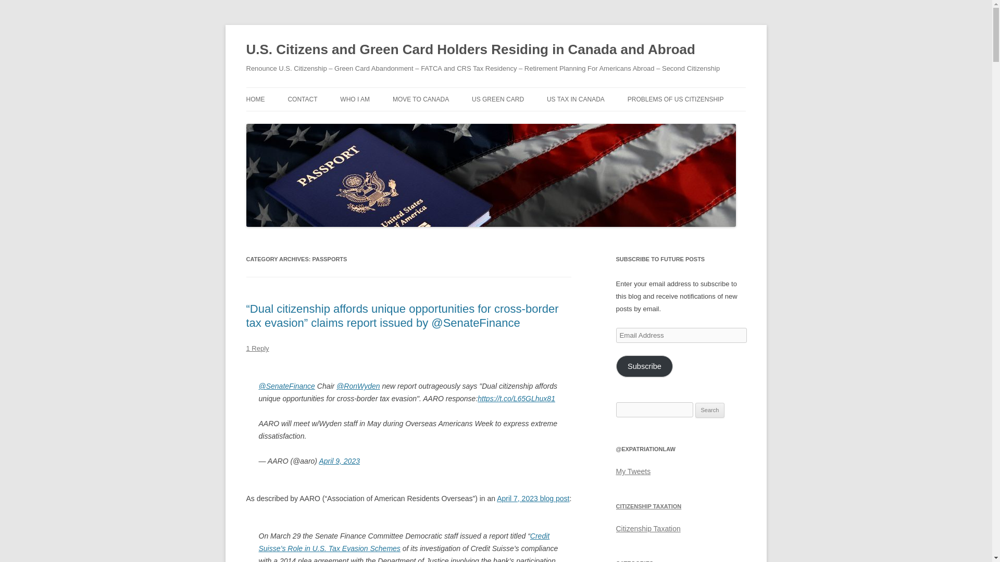  What do you see at coordinates (524, 127) in the screenshot?
I see `PLANNING TO BE A US TAX RESIDENT` at bounding box center [524, 127].